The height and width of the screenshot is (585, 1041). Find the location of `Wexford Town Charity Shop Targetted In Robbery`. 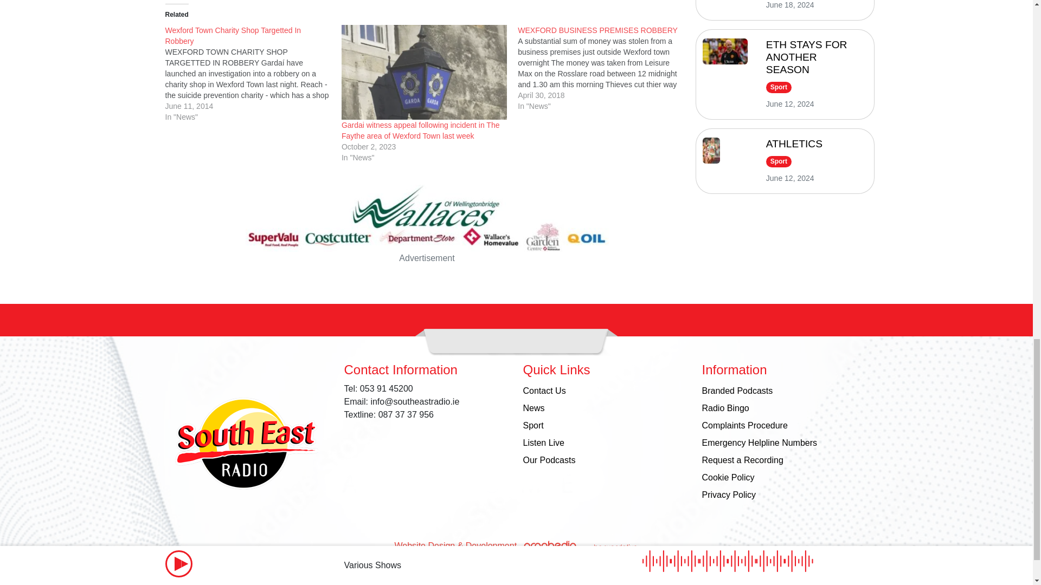

Wexford Town Charity Shop Targetted In Robbery is located at coordinates (253, 74).